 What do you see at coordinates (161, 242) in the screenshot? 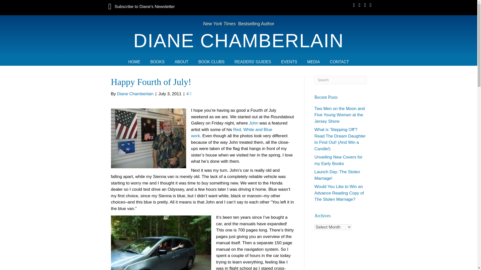
I see `di honda ext long` at bounding box center [161, 242].